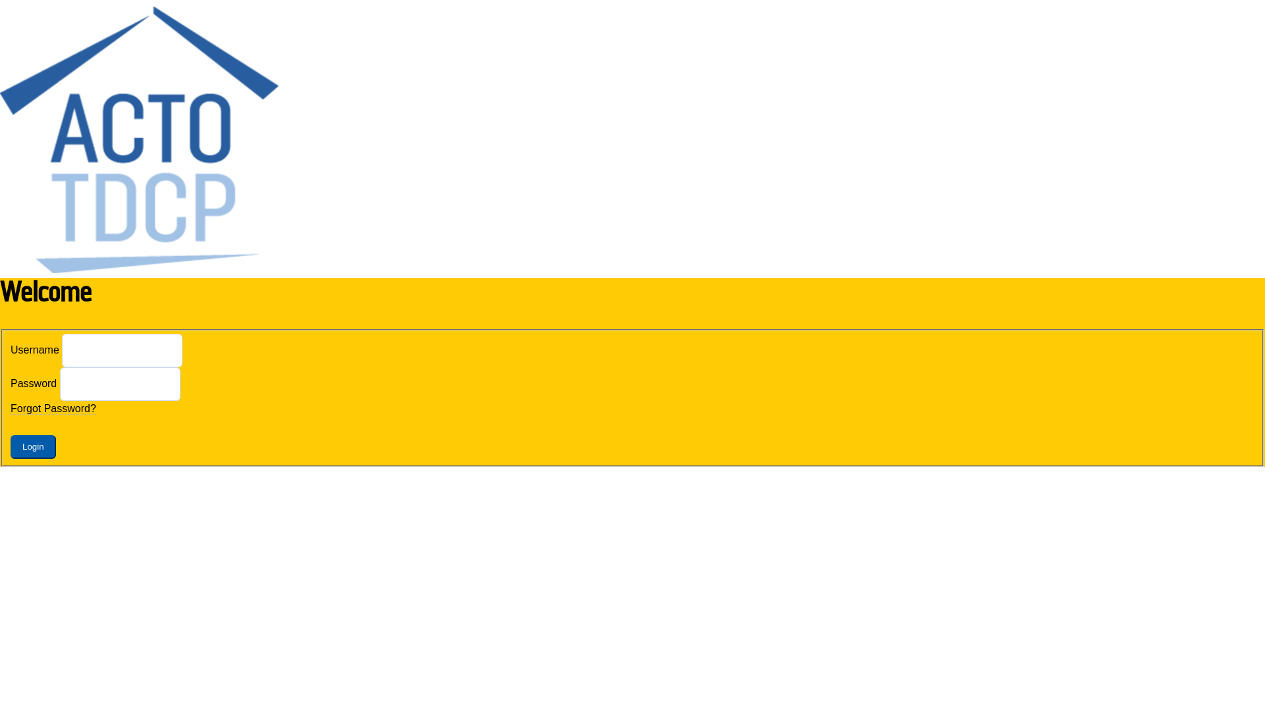  Describe the element at coordinates (33, 447) in the screenshot. I see `Login` at that location.